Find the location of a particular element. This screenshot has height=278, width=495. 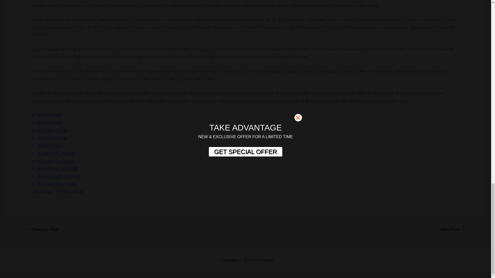

Kajabi Zoho is located at coordinates (49, 145).